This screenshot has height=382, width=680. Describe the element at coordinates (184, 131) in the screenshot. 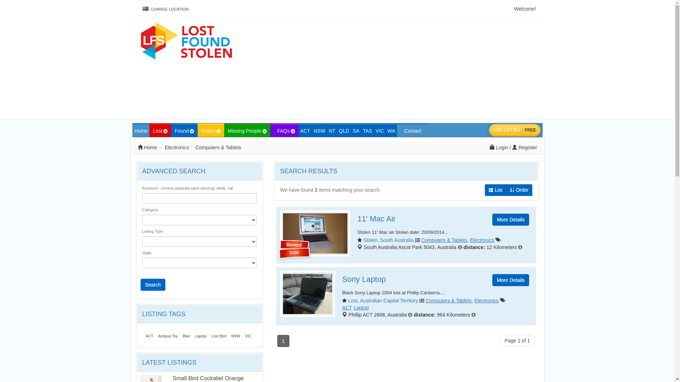

I see `Found` at that location.